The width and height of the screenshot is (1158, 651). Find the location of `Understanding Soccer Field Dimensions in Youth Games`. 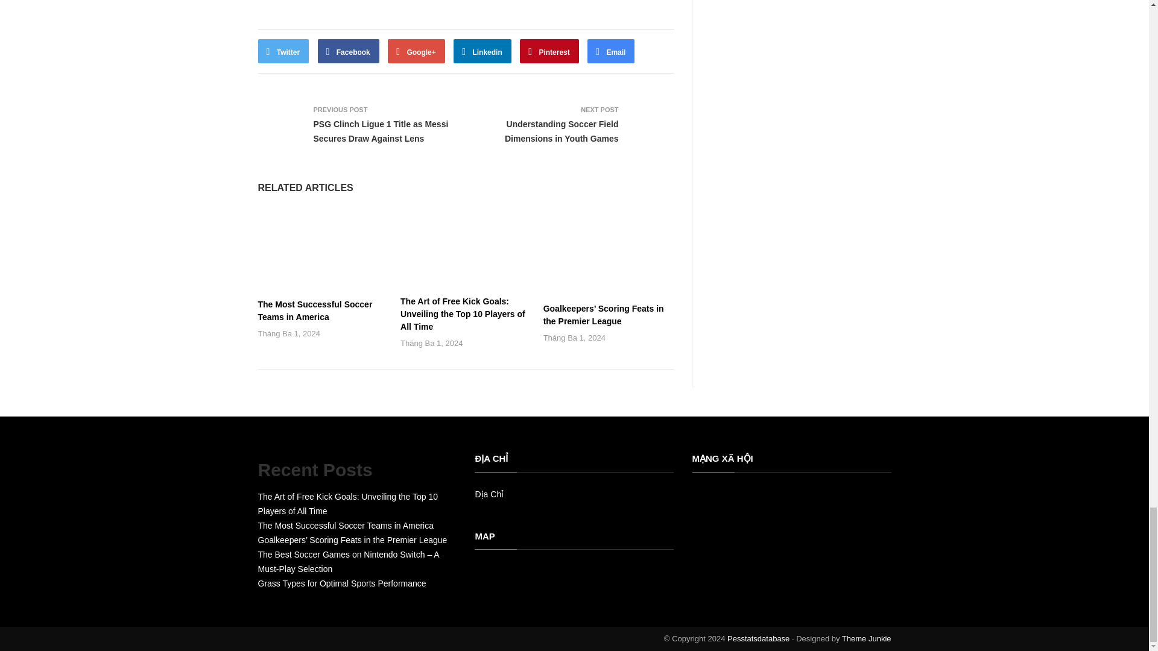

Understanding Soccer Field Dimensions in Youth Games is located at coordinates (562, 131).